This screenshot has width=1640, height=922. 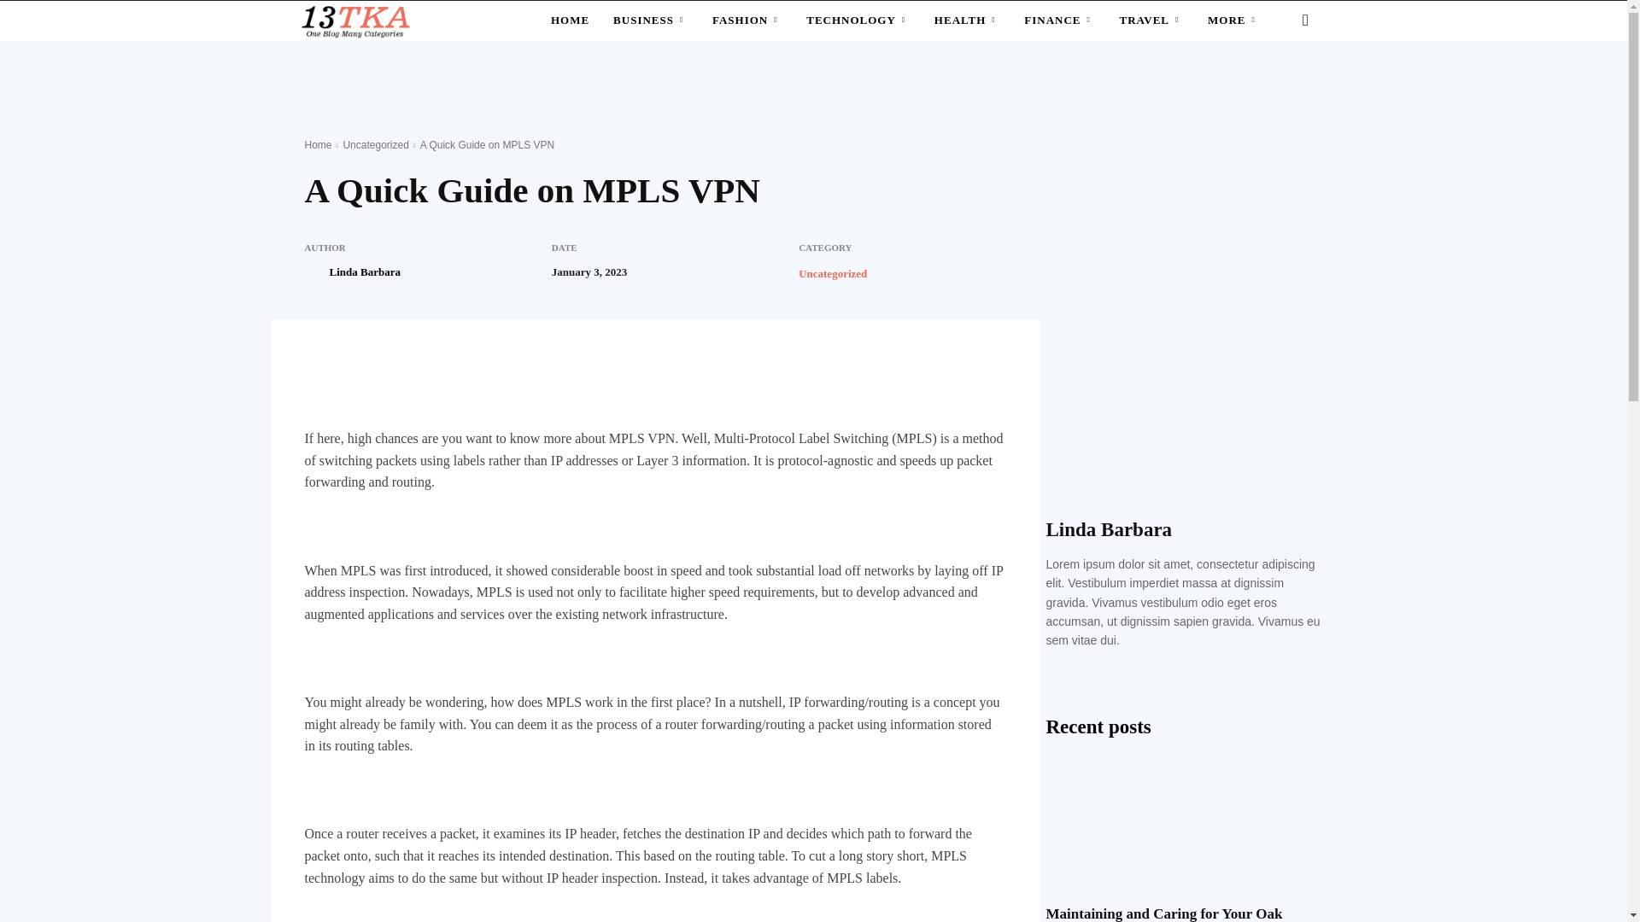 I want to click on Search, so click(x=1278, y=88).